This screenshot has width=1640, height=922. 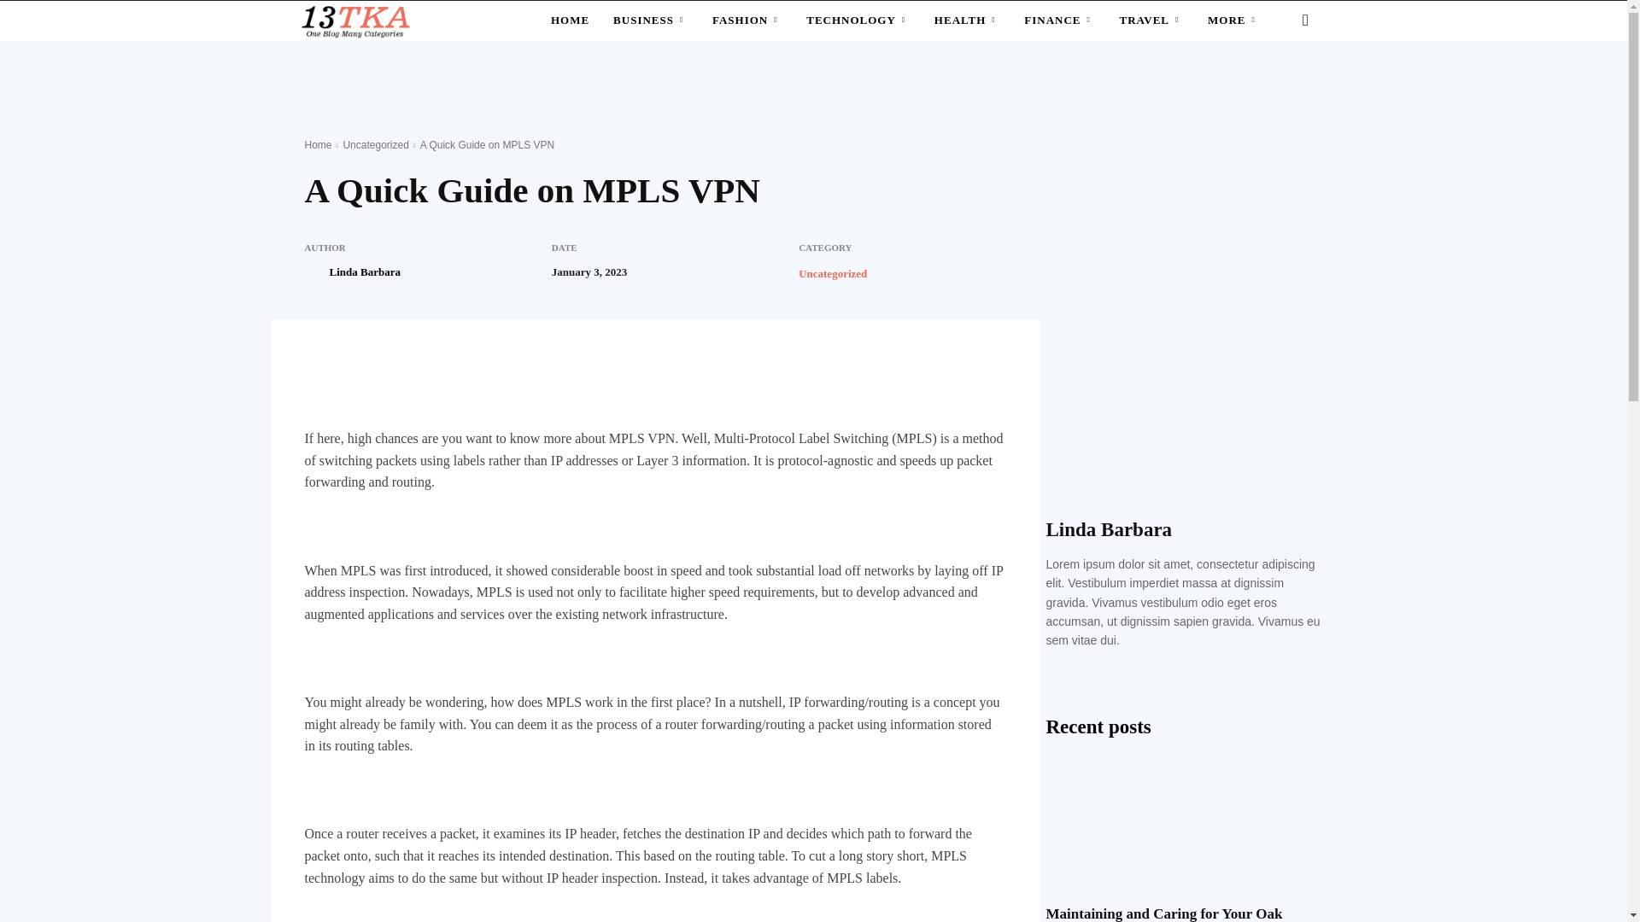 I want to click on Search, so click(x=1278, y=88).